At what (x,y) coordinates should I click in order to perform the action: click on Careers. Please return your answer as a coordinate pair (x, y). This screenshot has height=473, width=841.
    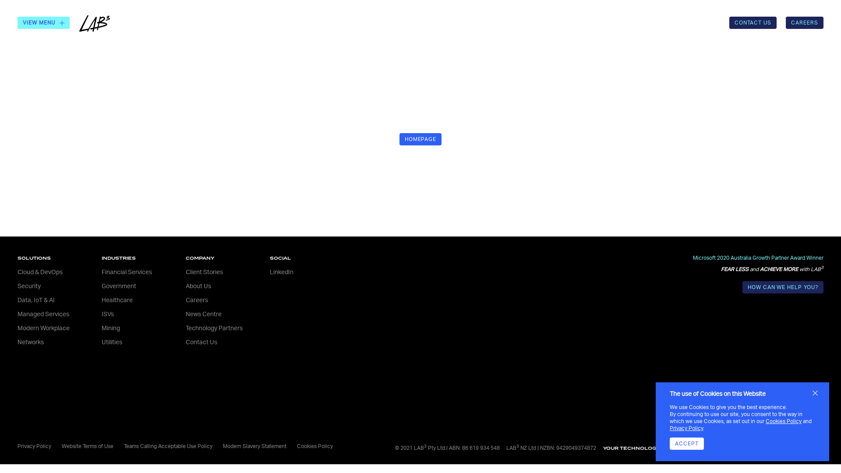
    Looking at the image, I should click on (197, 300).